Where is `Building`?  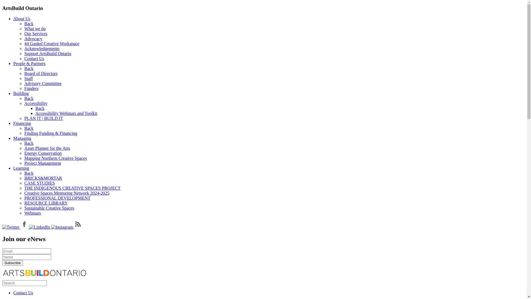 Building is located at coordinates (21, 94).